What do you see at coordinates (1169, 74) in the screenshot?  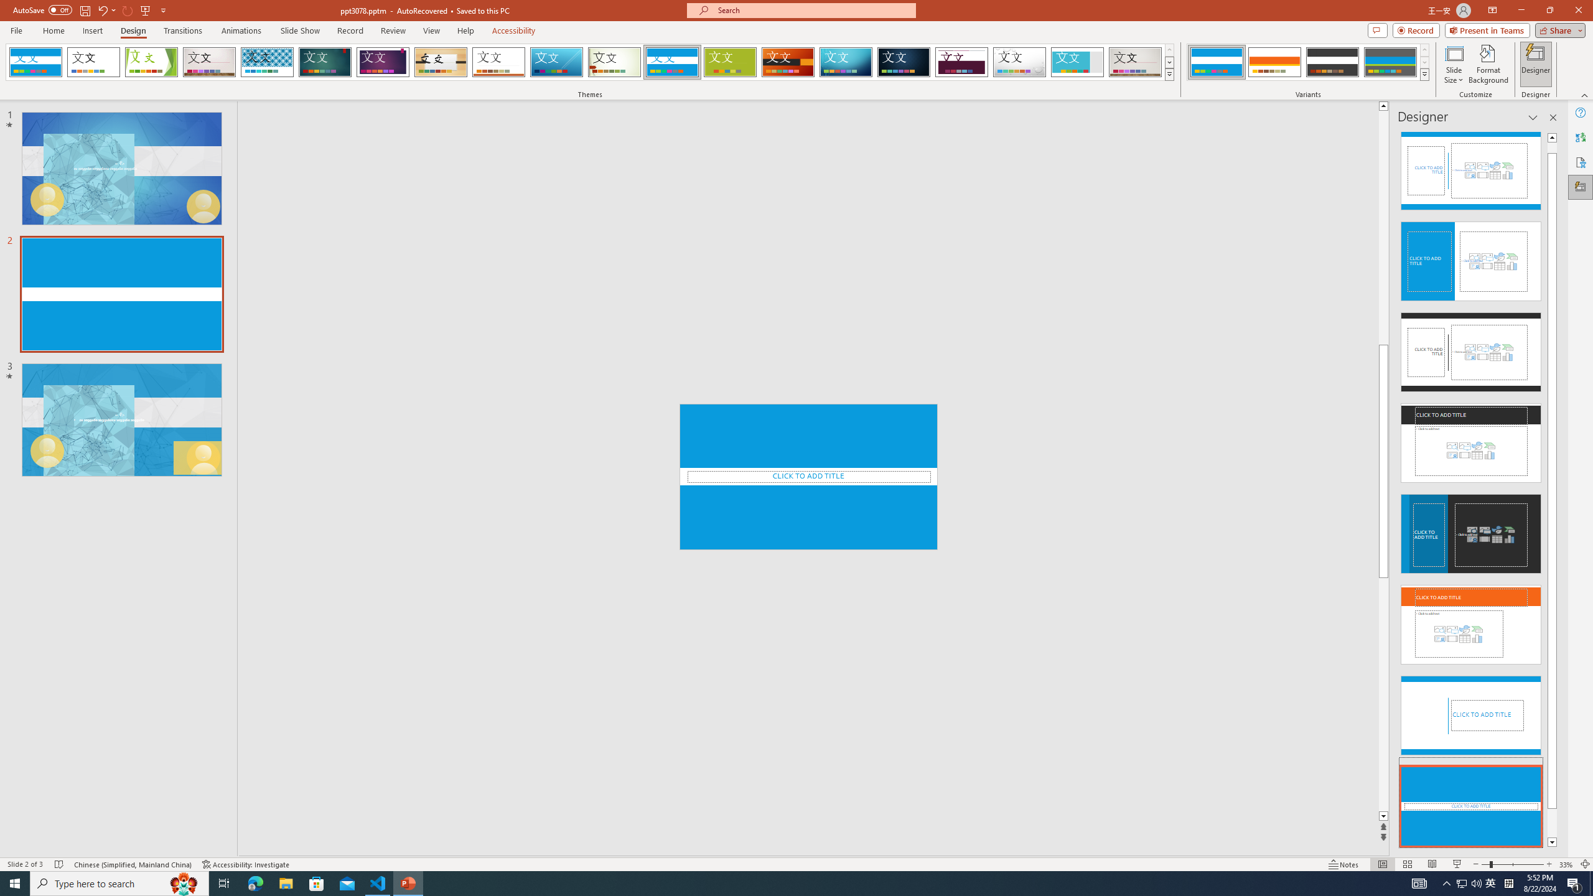 I see `Themes` at bounding box center [1169, 74].